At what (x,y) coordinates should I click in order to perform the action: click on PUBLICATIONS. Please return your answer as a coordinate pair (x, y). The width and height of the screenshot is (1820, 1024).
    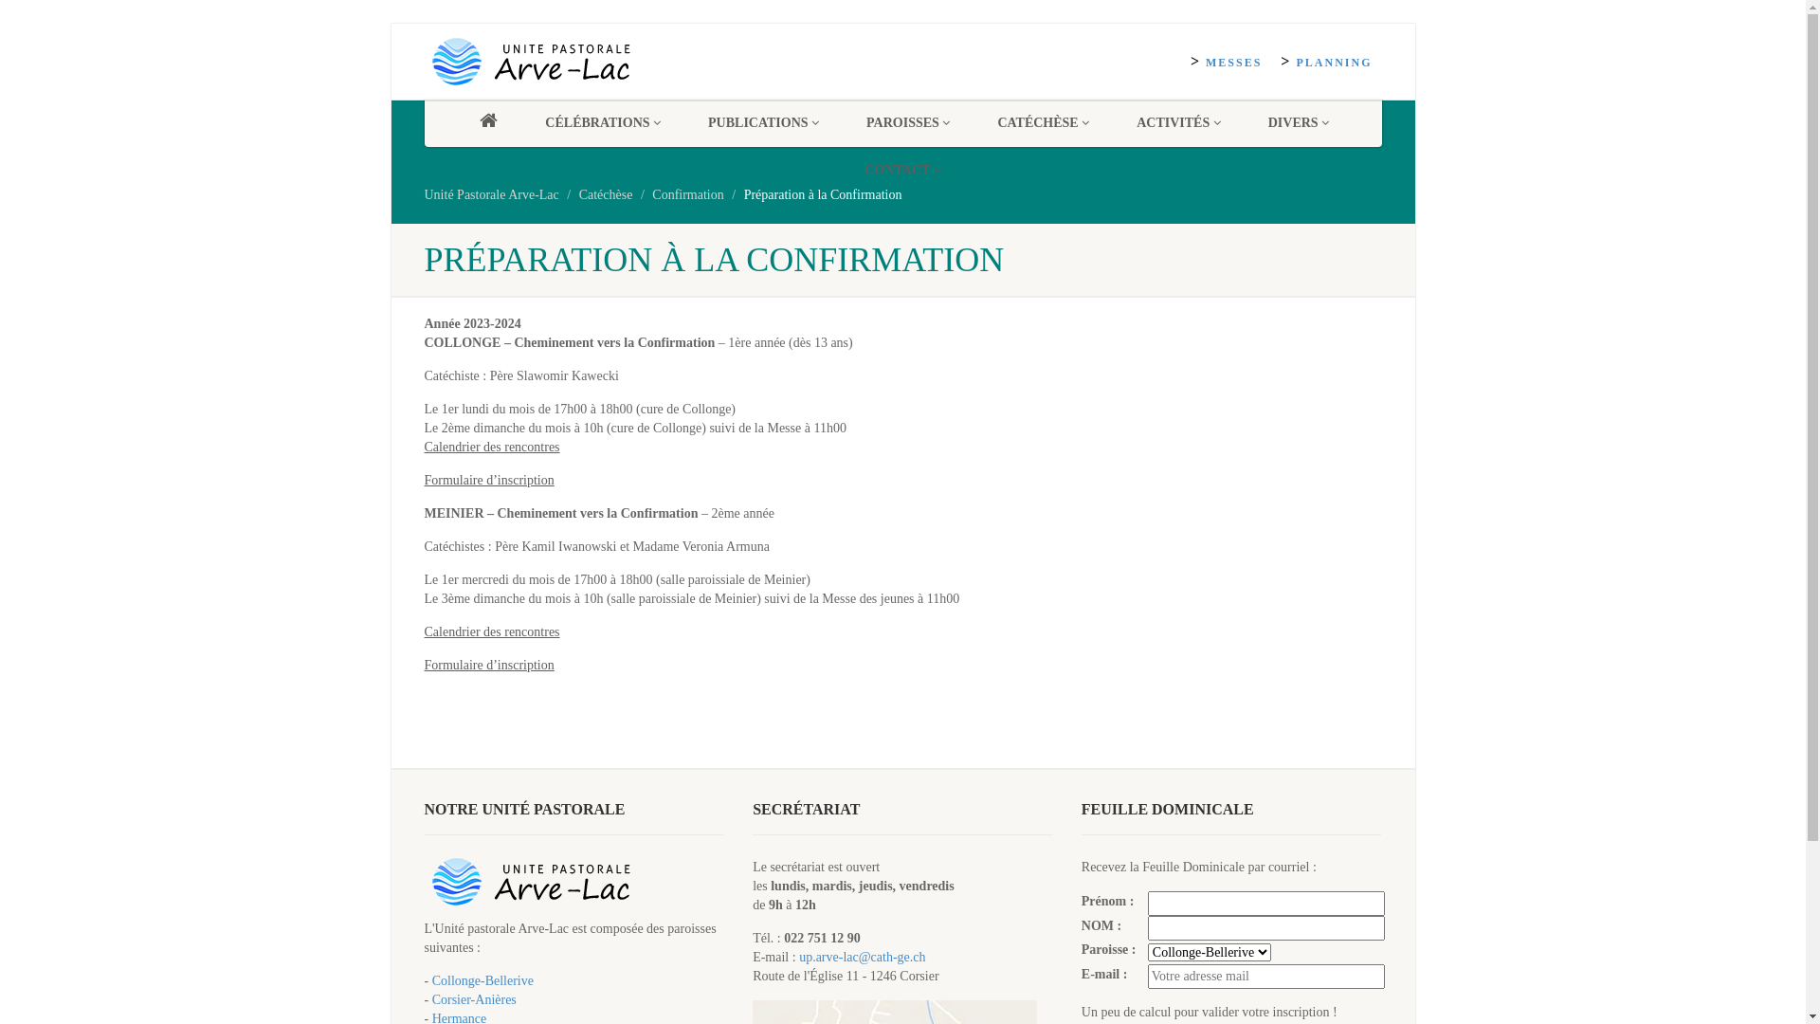
    Looking at the image, I should click on (764, 123).